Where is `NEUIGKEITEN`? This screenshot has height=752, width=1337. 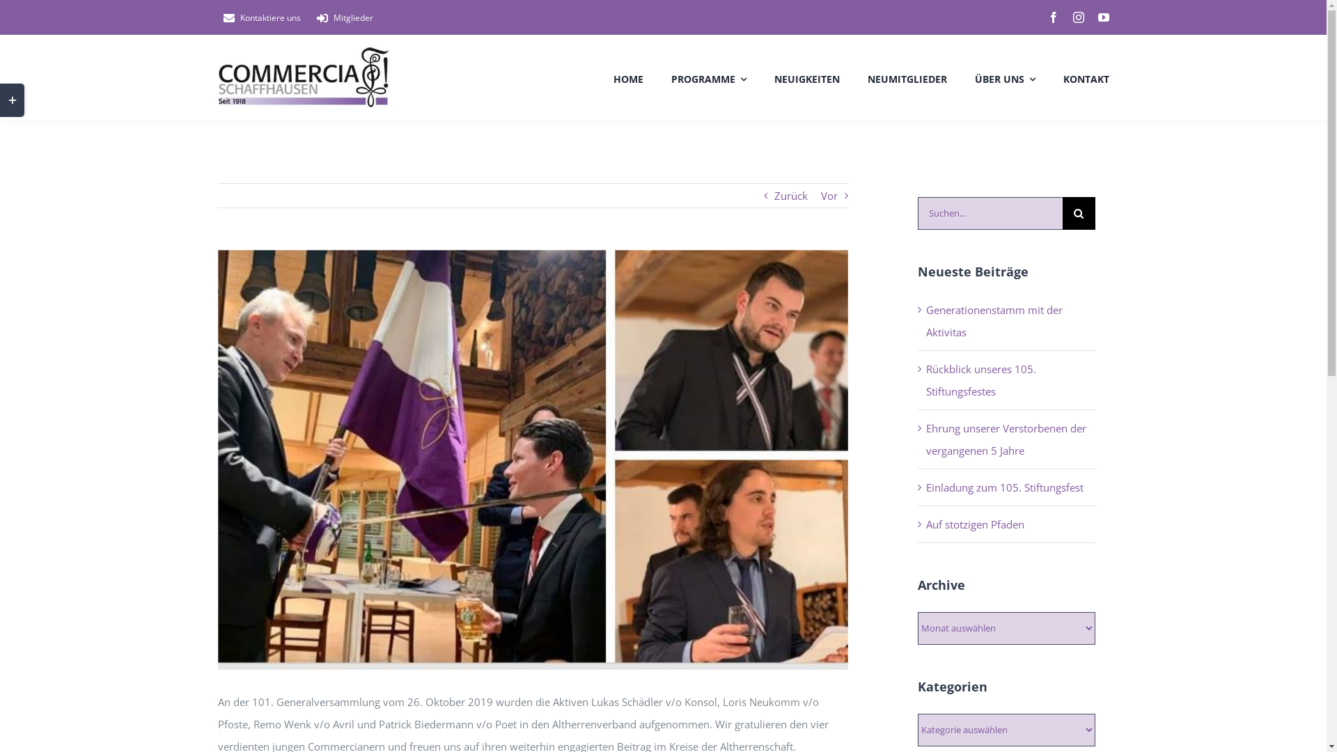
NEUIGKEITEN is located at coordinates (807, 77).